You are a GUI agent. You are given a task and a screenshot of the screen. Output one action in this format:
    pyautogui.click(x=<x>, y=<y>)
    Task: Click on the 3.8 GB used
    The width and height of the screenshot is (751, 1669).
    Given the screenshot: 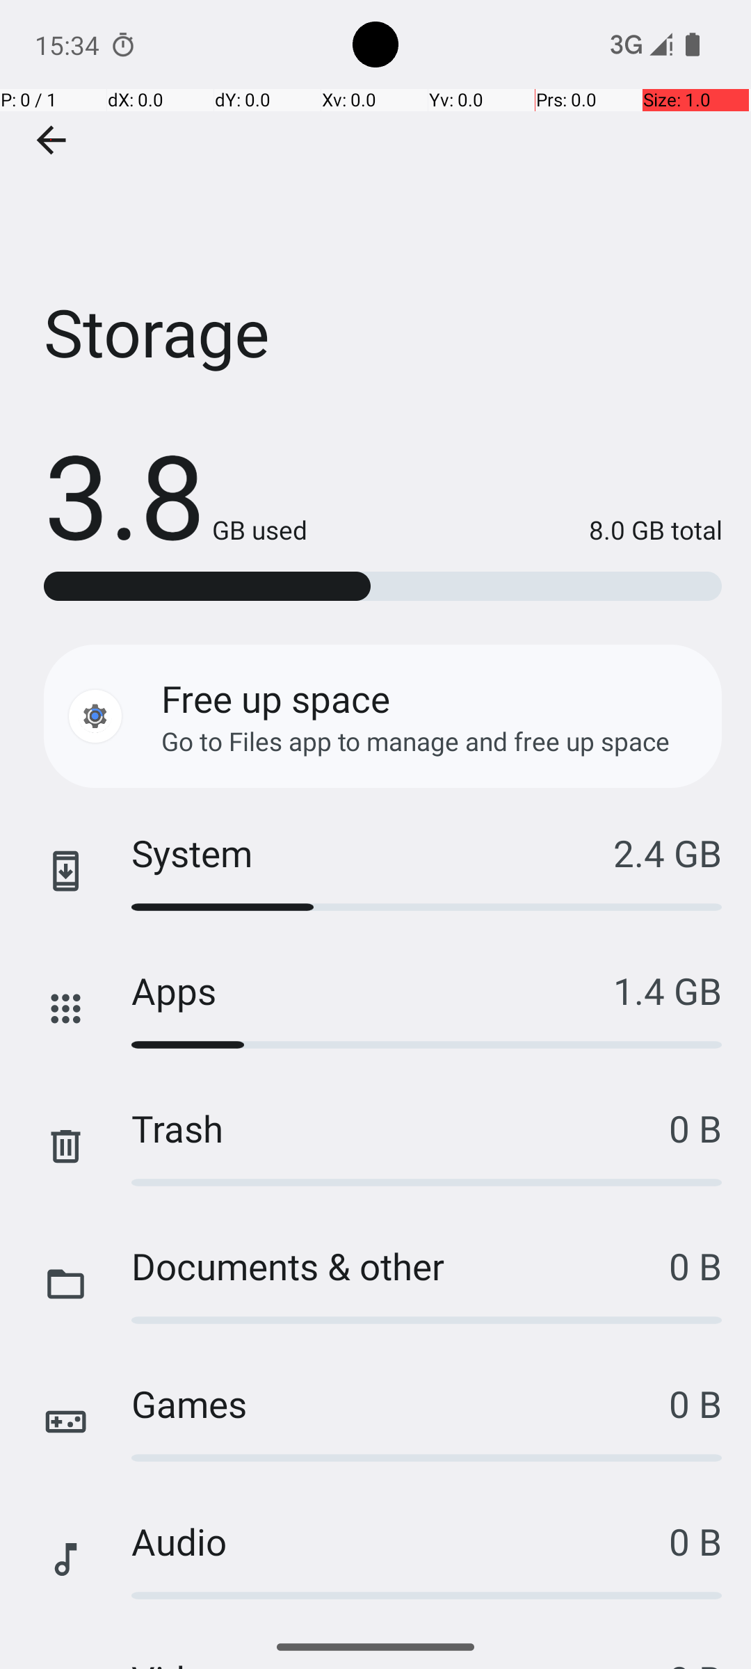 What is the action you would take?
    pyautogui.click(x=175, y=494)
    